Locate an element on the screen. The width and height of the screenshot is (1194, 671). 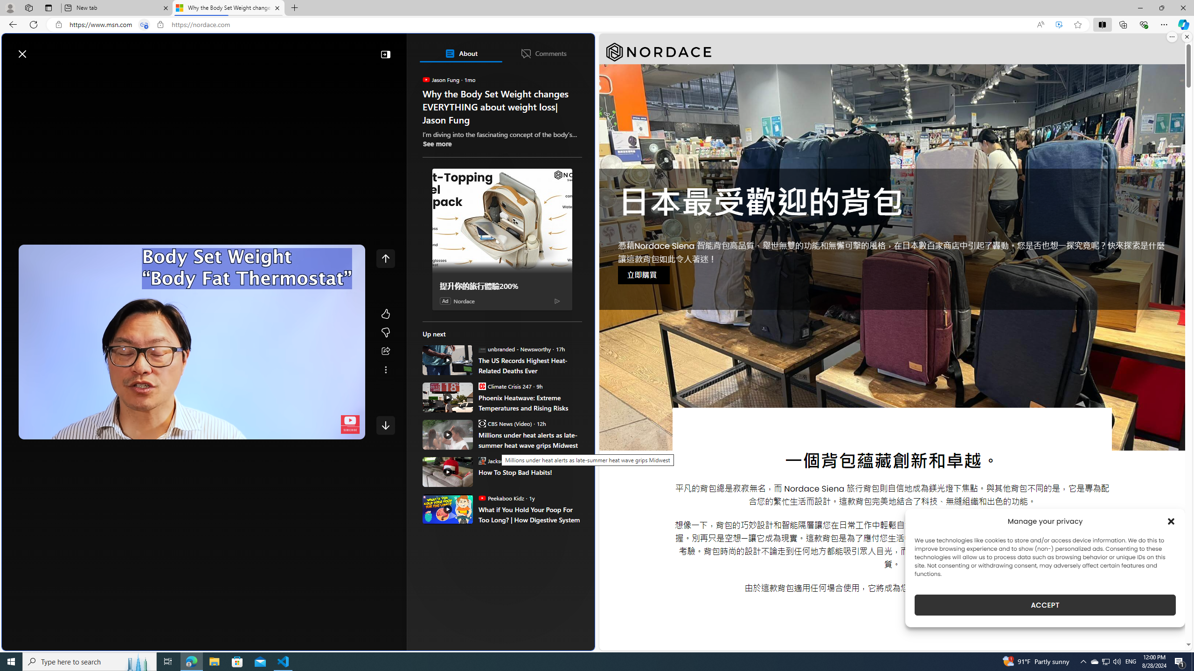
Close split screen. is located at coordinates (1187, 37).